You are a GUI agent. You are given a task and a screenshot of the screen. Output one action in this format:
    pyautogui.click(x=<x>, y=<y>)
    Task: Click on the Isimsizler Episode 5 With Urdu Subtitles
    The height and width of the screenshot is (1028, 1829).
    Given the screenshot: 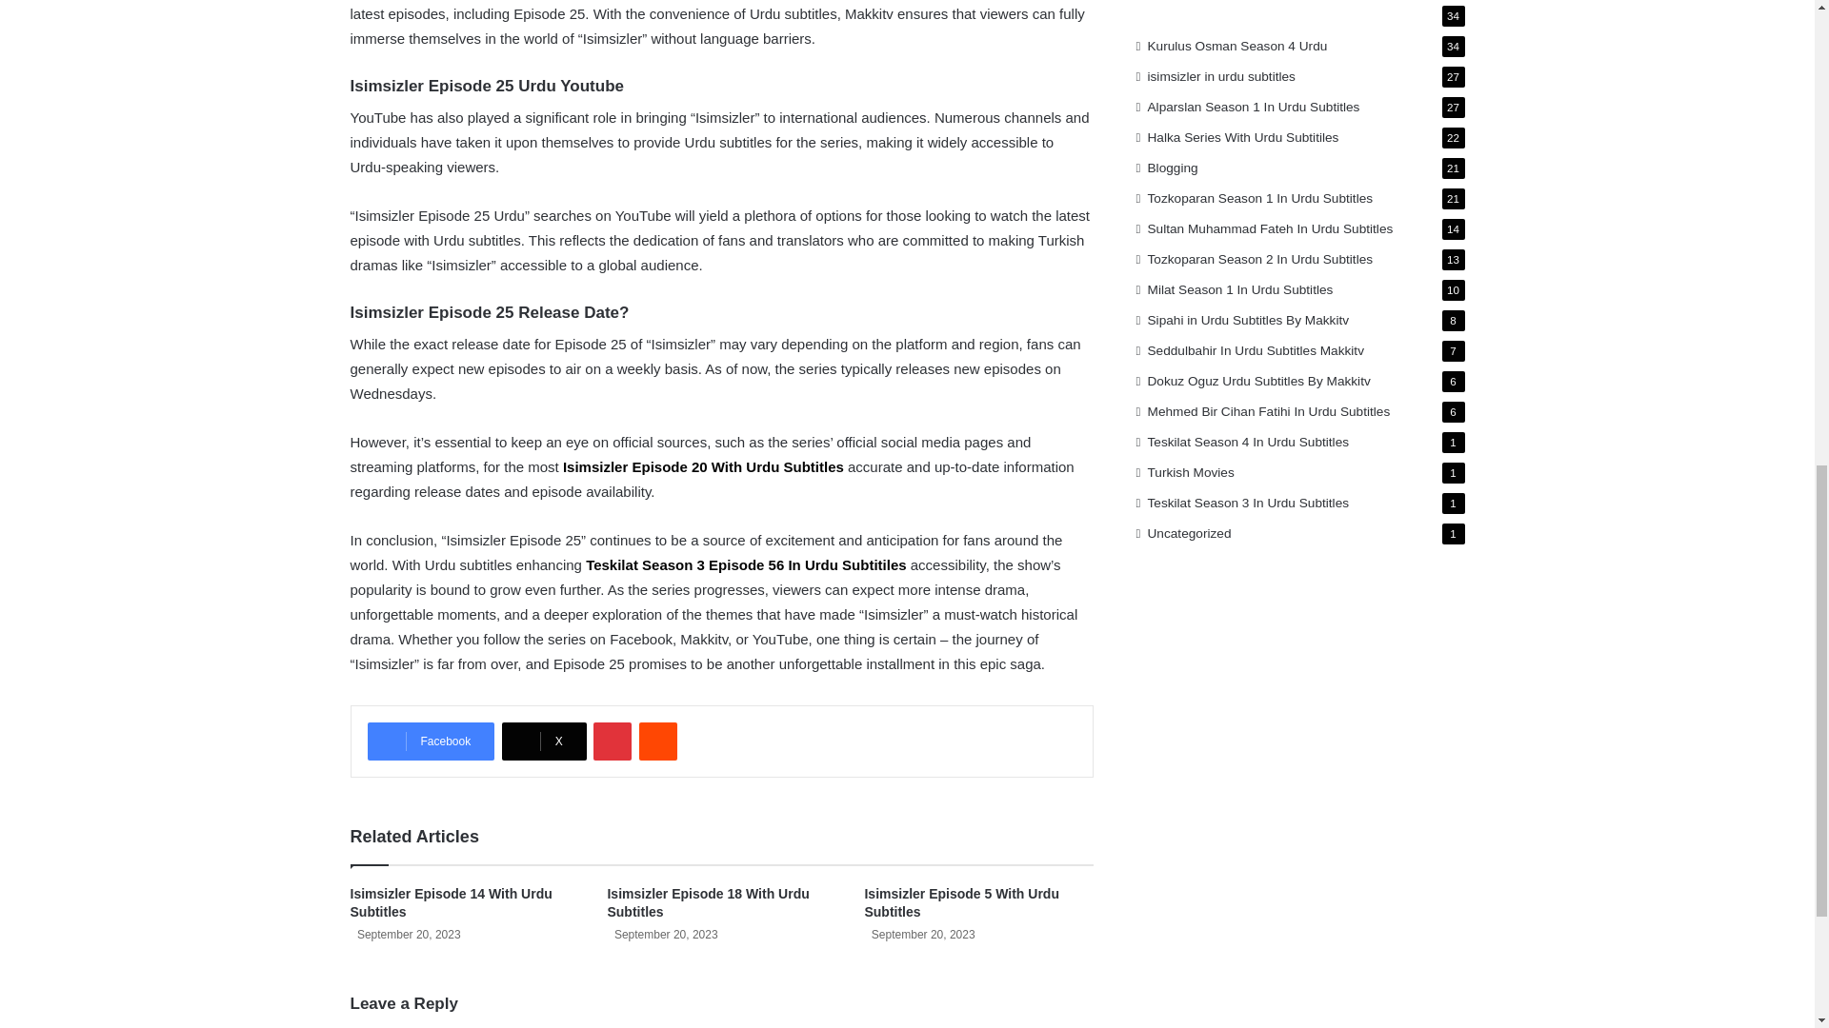 What is the action you would take?
    pyautogui.click(x=960, y=902)
    